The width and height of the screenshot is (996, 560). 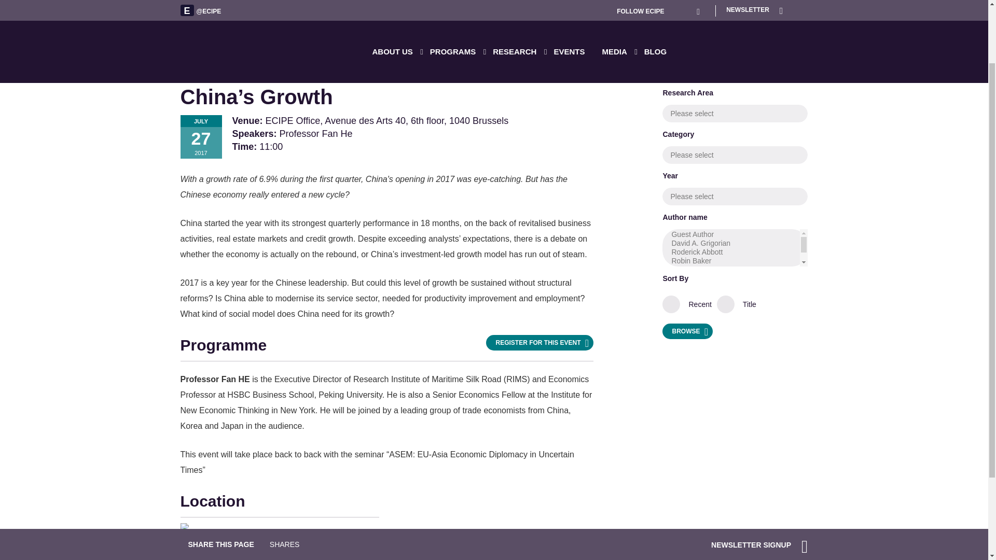 What do you see at coordinates (274, 29) in the screenshot?
I see `Go to the Far-East Category archives.` at bounding box center [274, 29].